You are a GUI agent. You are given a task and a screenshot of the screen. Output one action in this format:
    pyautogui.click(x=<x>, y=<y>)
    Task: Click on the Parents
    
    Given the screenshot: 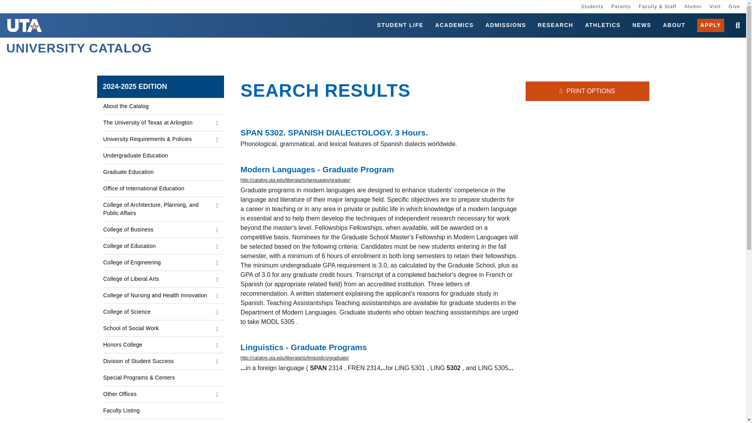 What is the action you would take?
    pyautogui.click(x=621, y=6)
    